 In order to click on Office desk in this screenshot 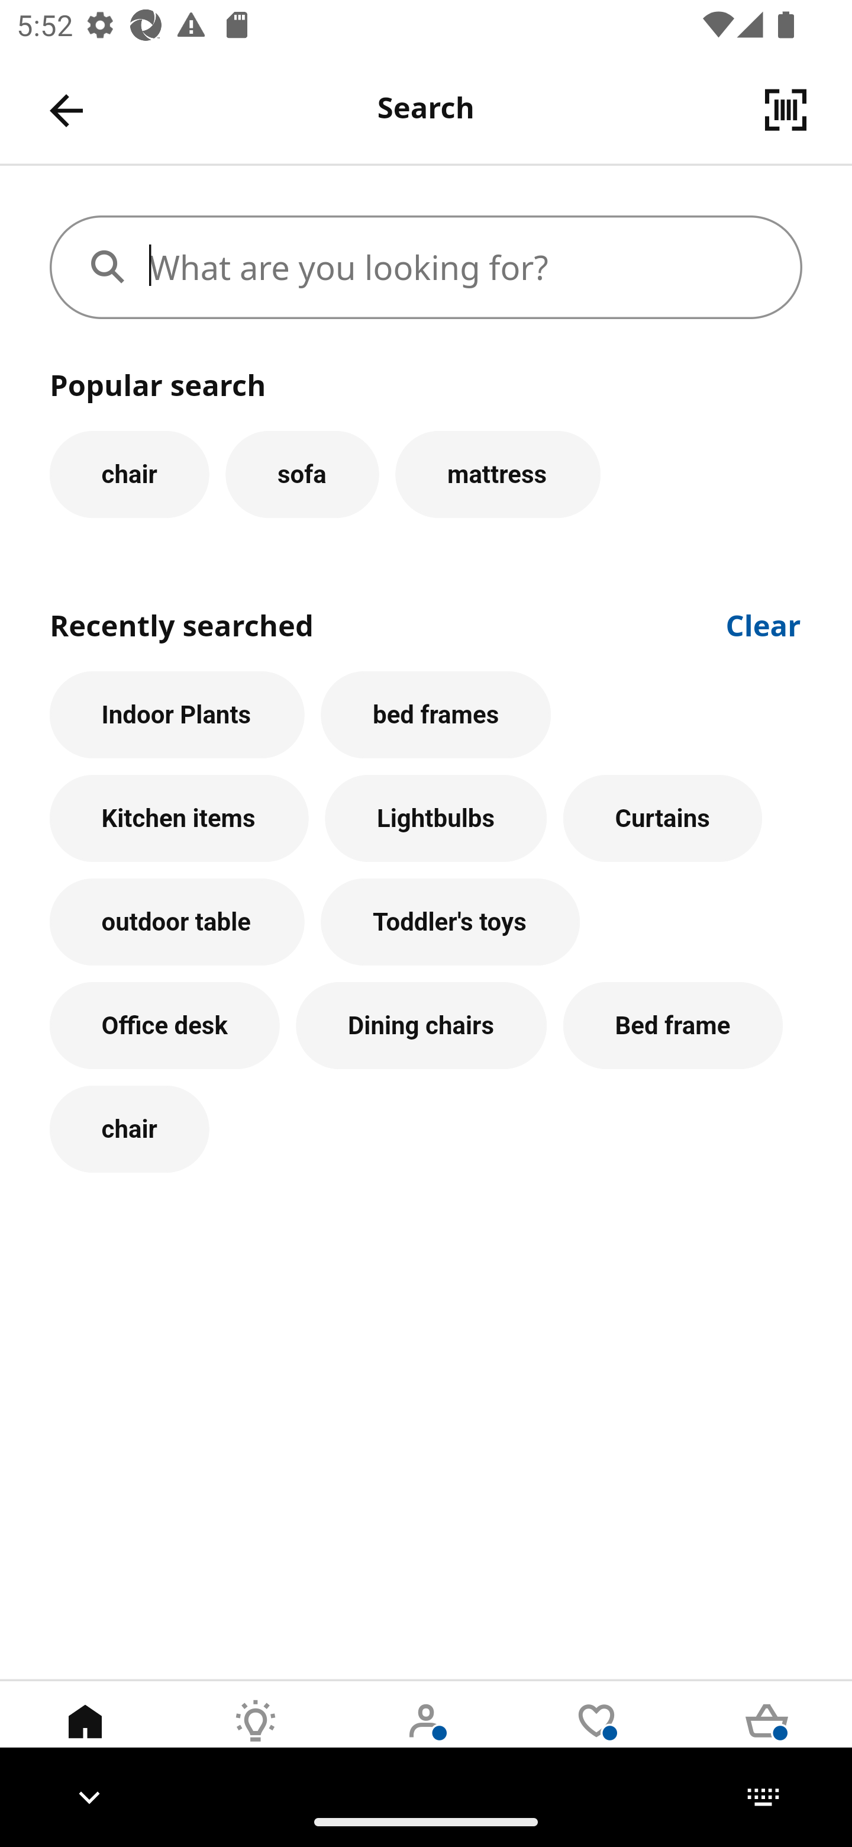, I will do `click(164, 1025)`.